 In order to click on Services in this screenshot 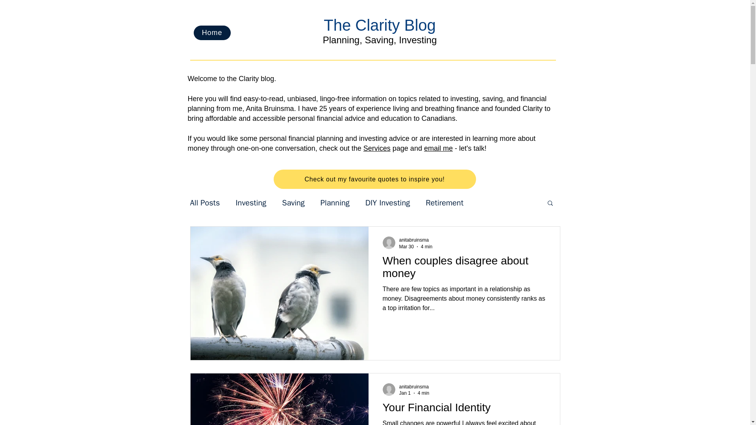, I will do `click(377, 148)`.